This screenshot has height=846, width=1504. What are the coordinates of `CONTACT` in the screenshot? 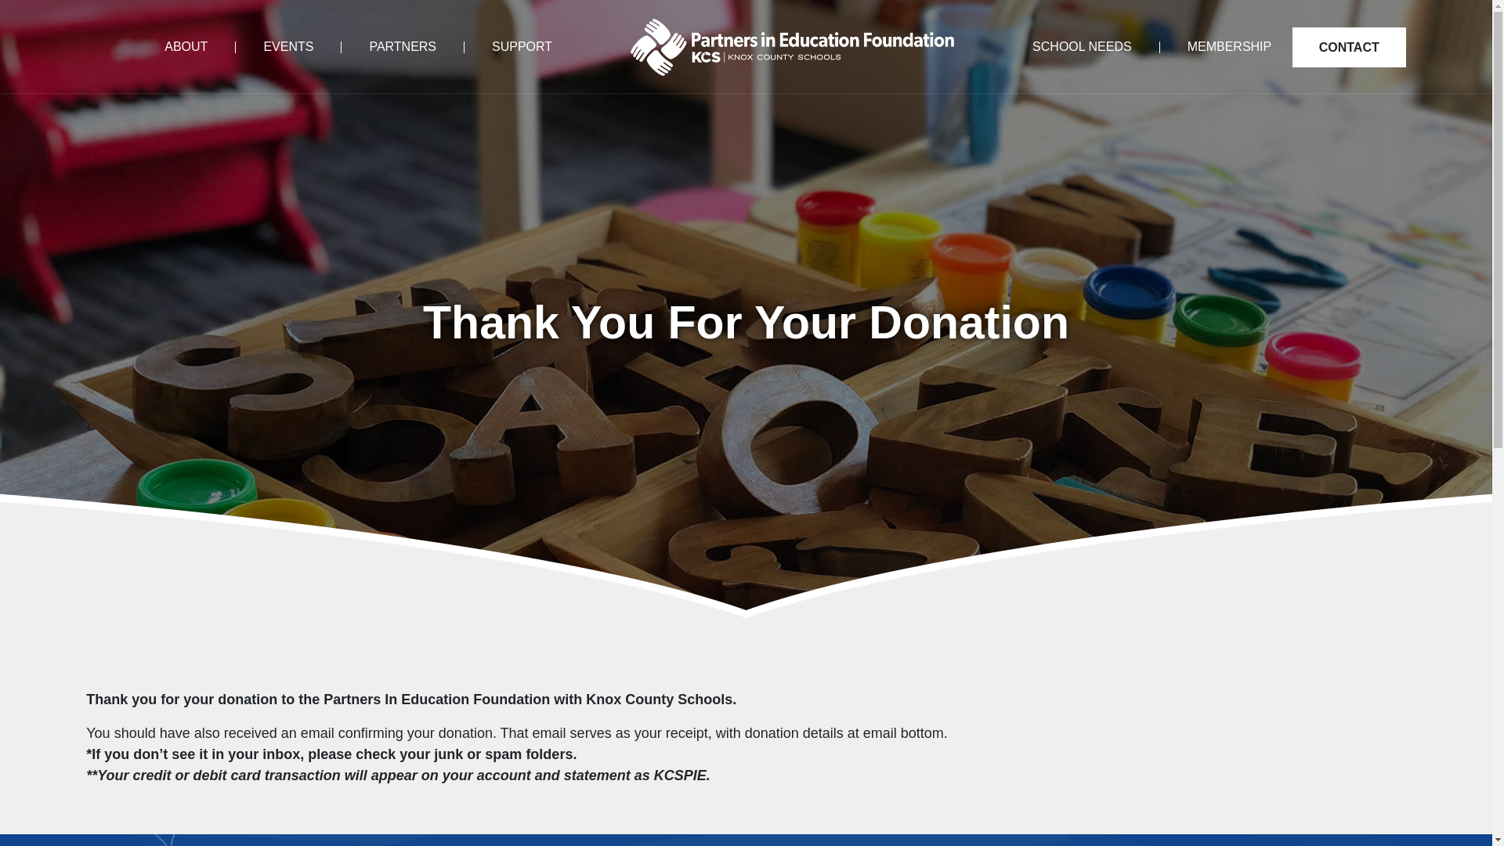 It's located at (1349, 47).